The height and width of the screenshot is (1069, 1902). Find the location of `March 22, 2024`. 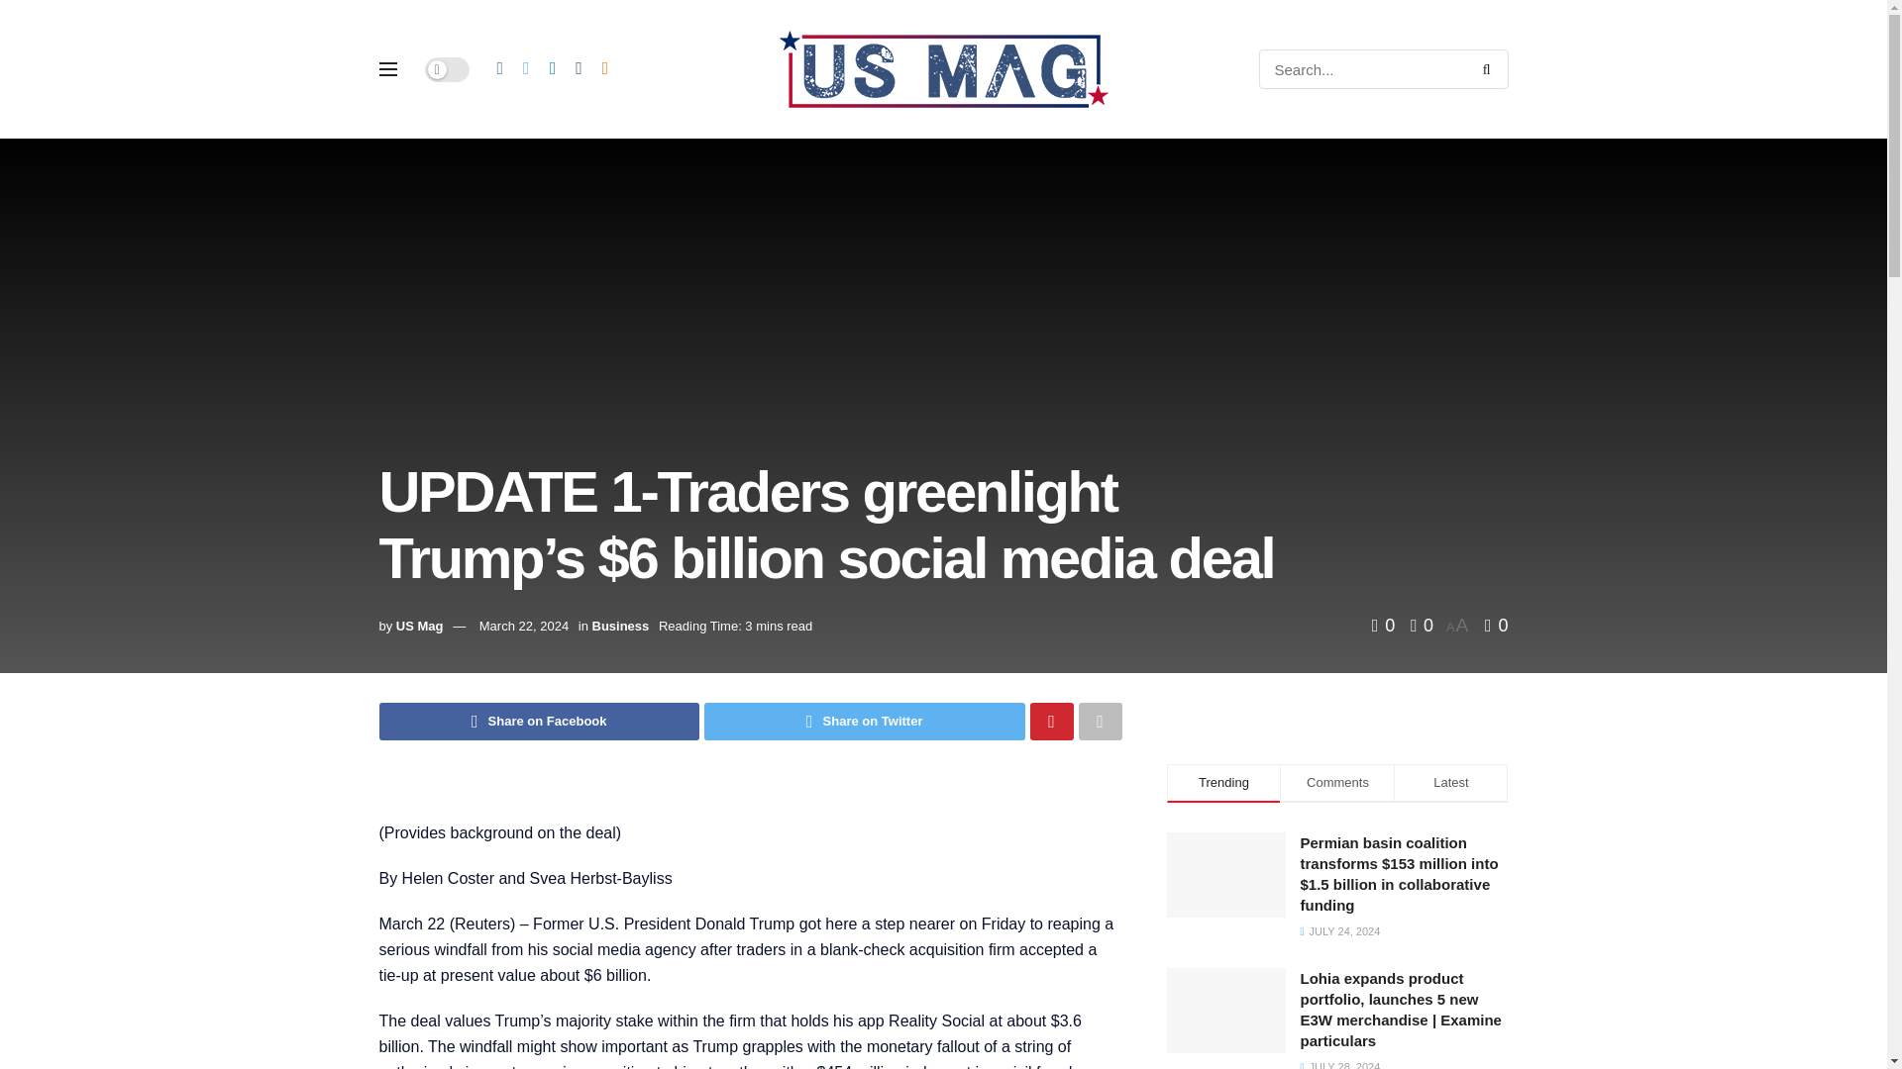

March 22, 2024 is located at coordinates (523, 626).